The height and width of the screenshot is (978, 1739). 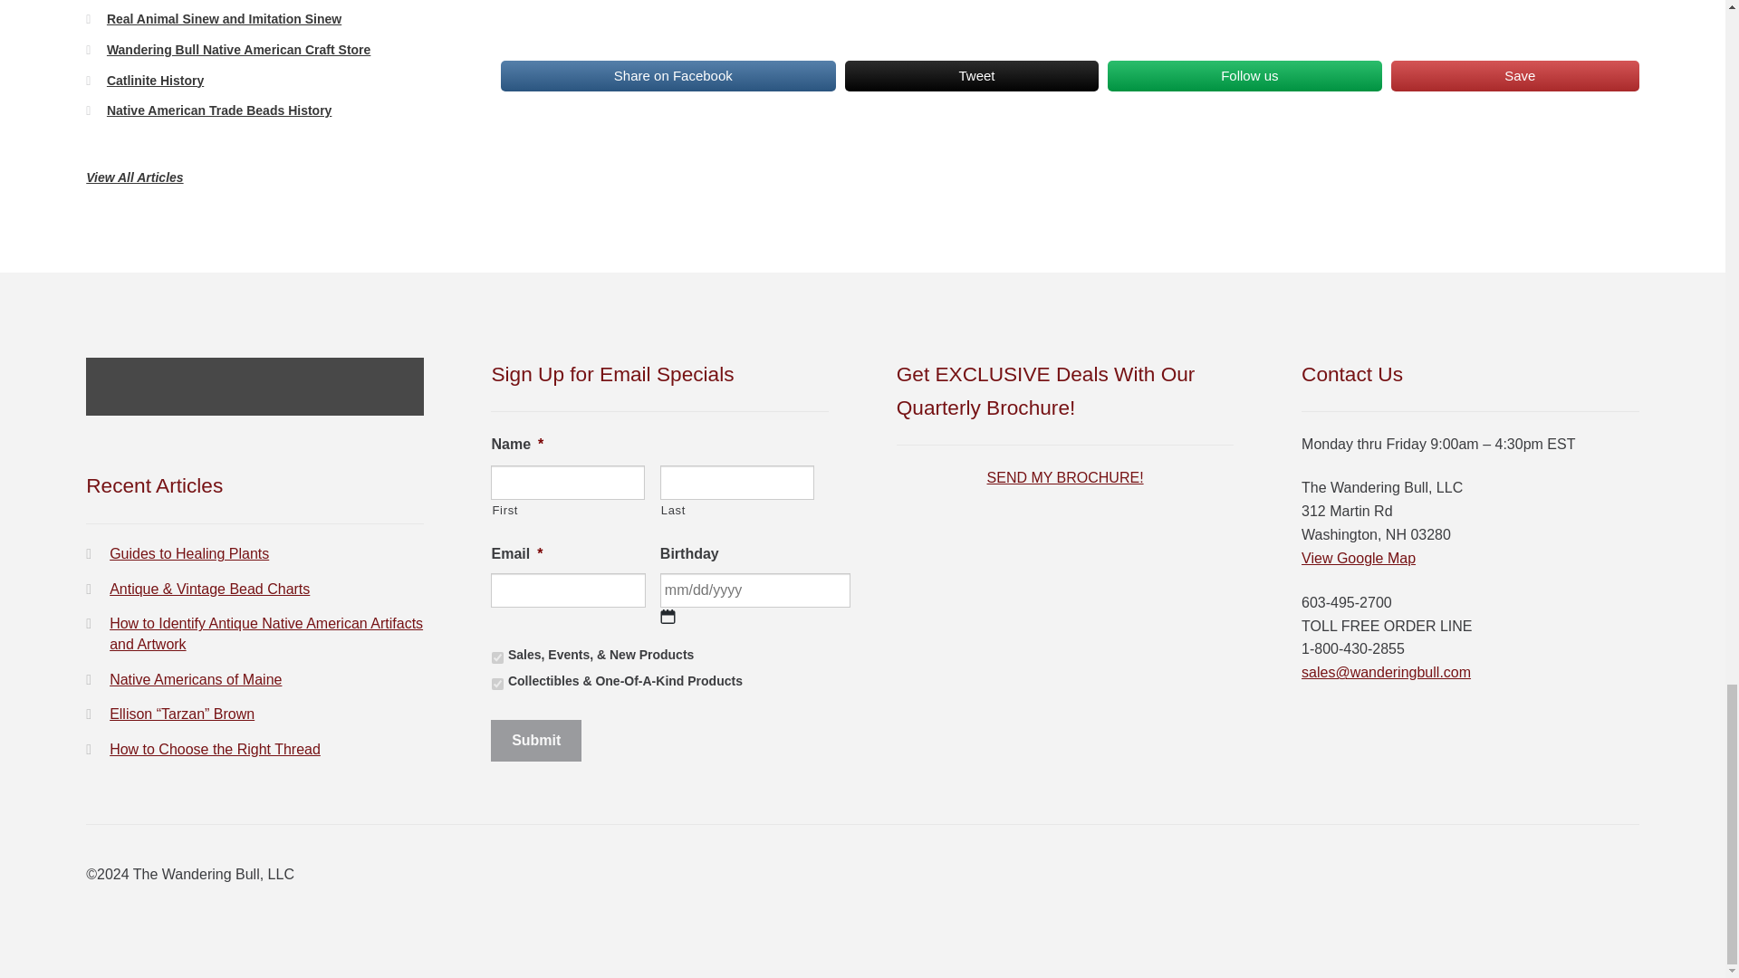 What do you see at coordinates (535, 741) in the screenshot?
I see `Submit` at bounding box center [535, 741].